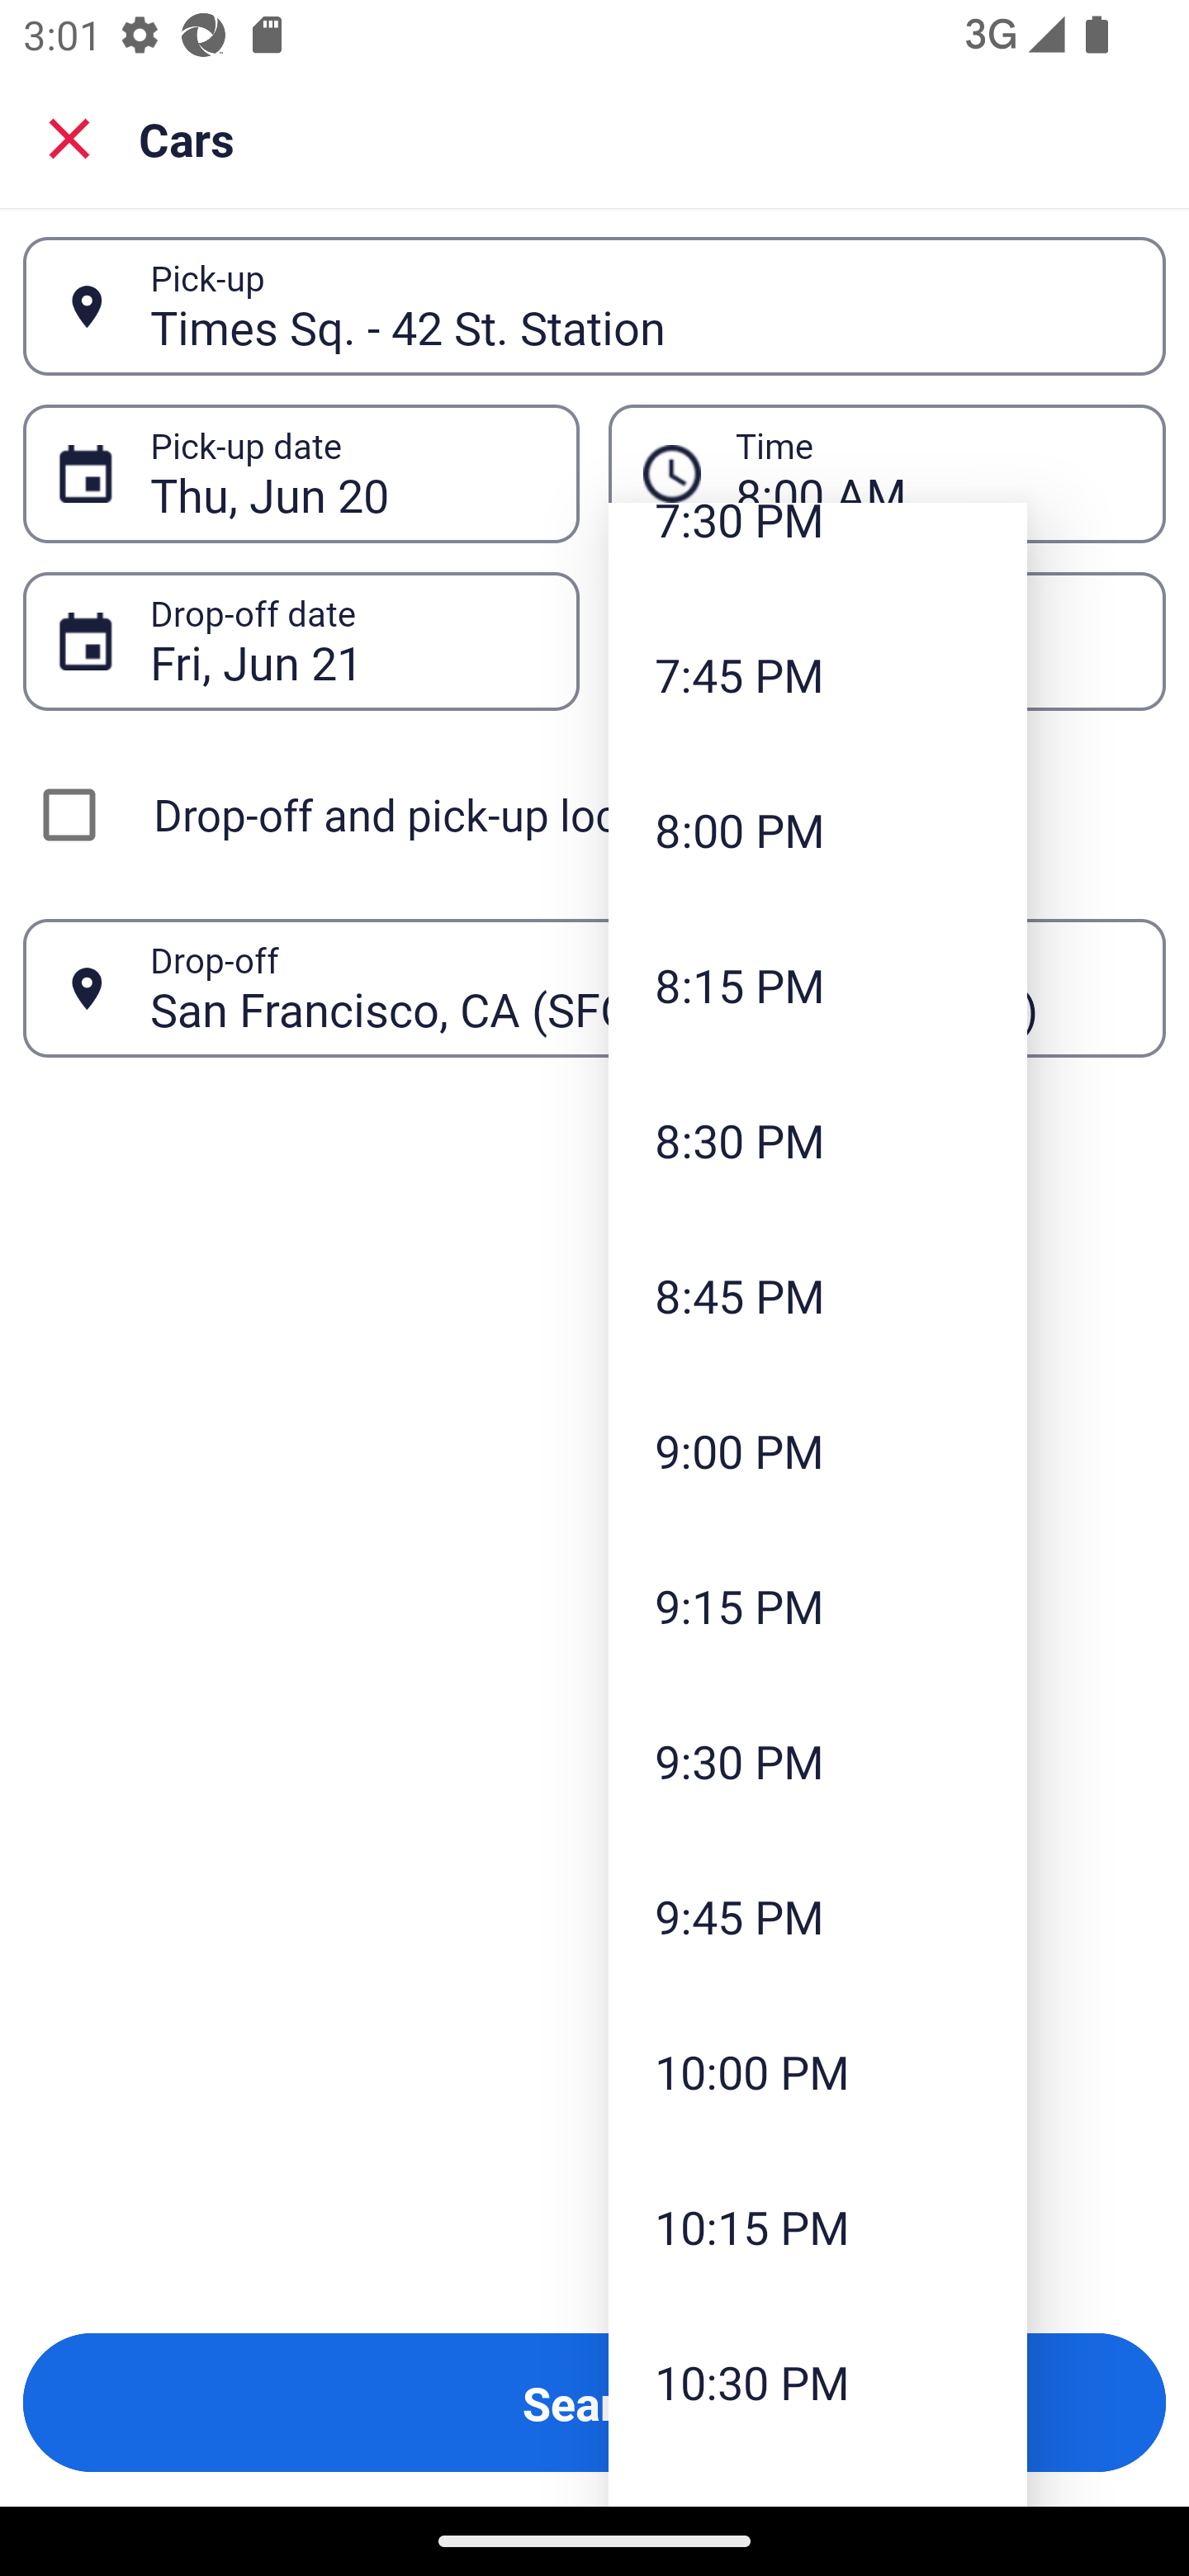 Image resolution: width=1189 pixels, height=2576 pixels. I want to click on 9:15 PM, so click(817, 1606).